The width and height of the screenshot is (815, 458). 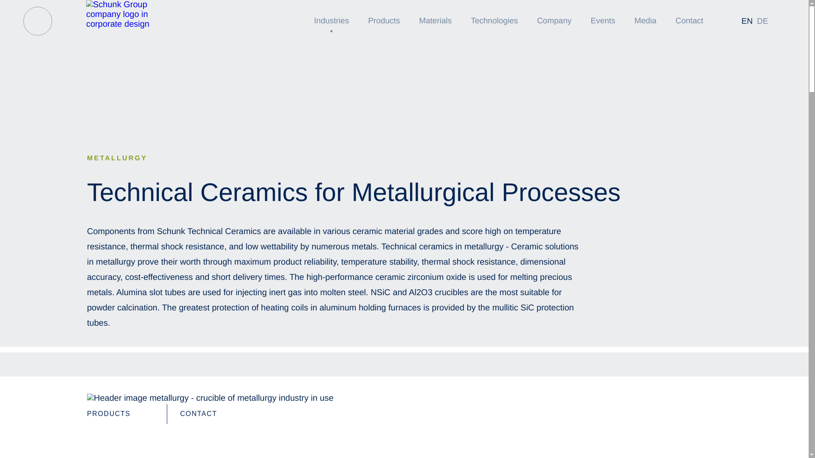 I want to click on PRODUCTS, so click(x=121, y=414).